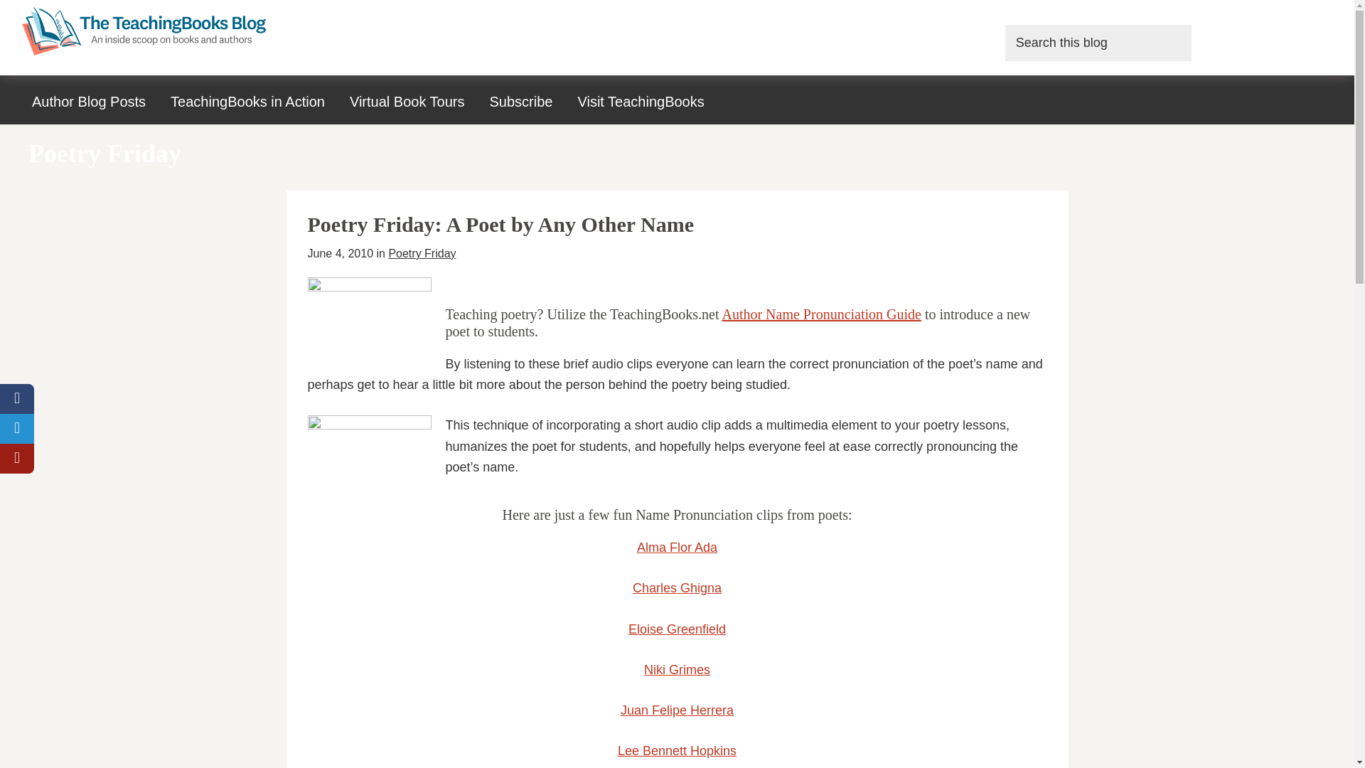  Describe the element at coordinates (640, 101) in the screenshot. I see `Visit TeachingBooks` at that location.